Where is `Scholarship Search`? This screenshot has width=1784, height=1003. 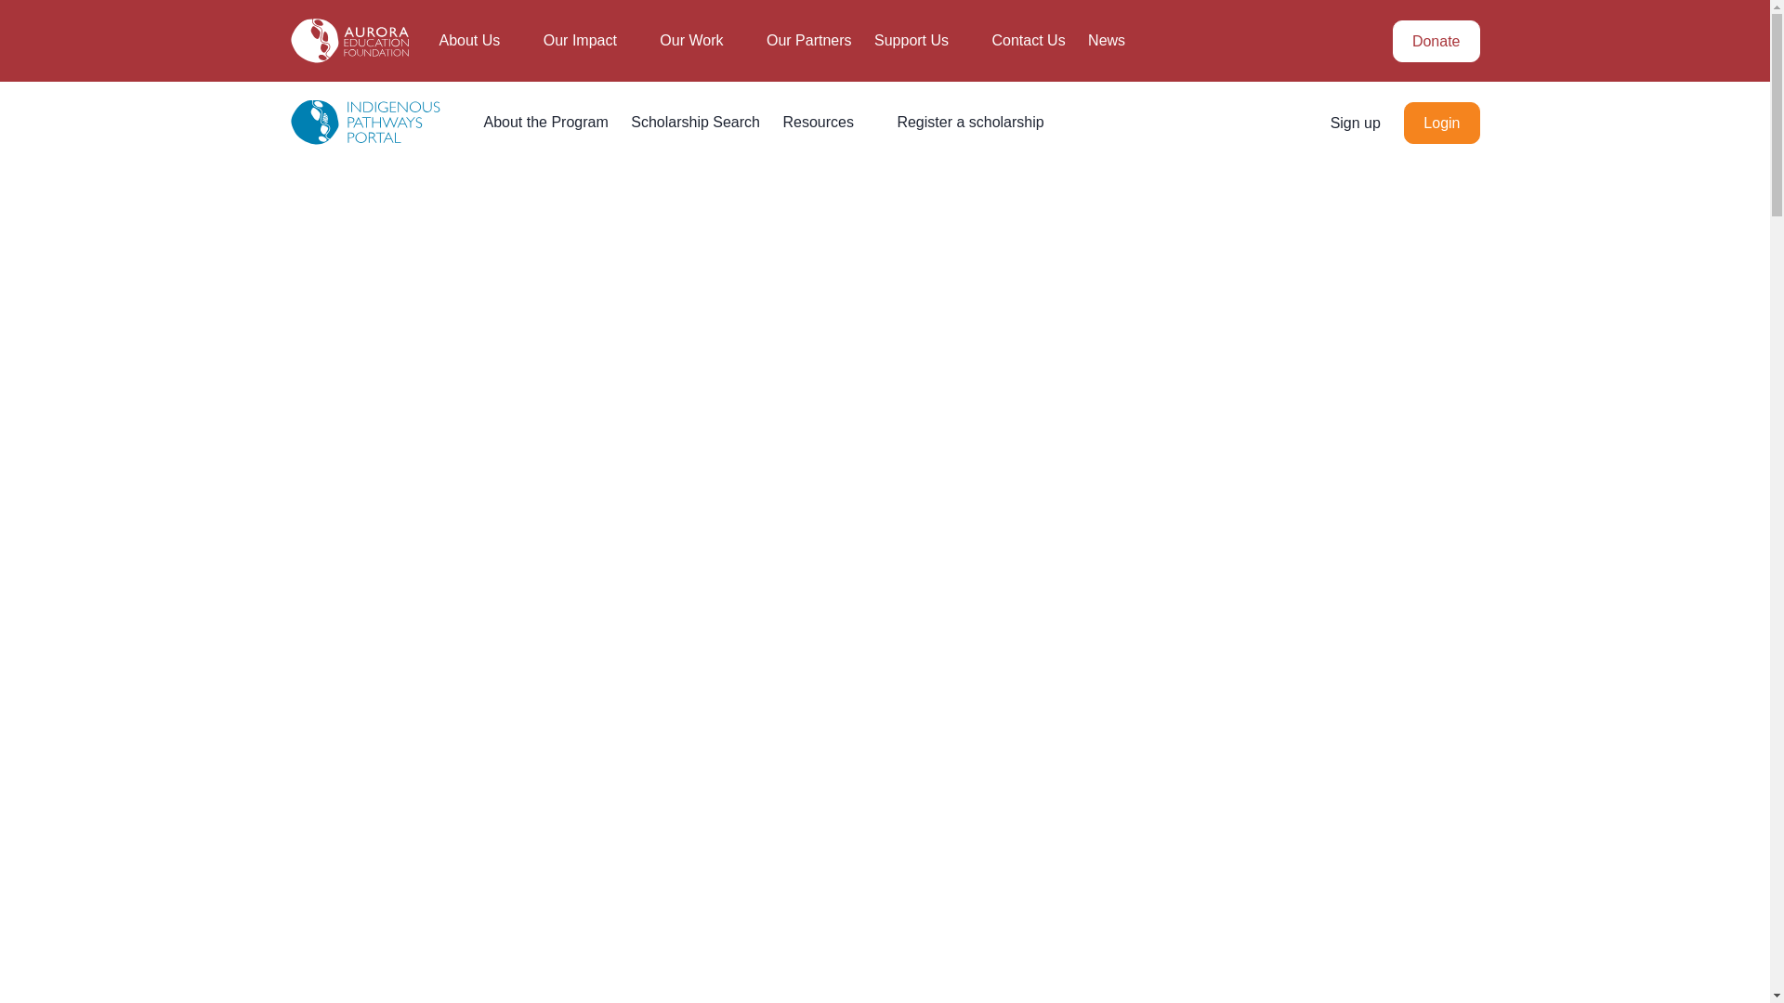 Scholarship Search is located at coordinates (695, 123).